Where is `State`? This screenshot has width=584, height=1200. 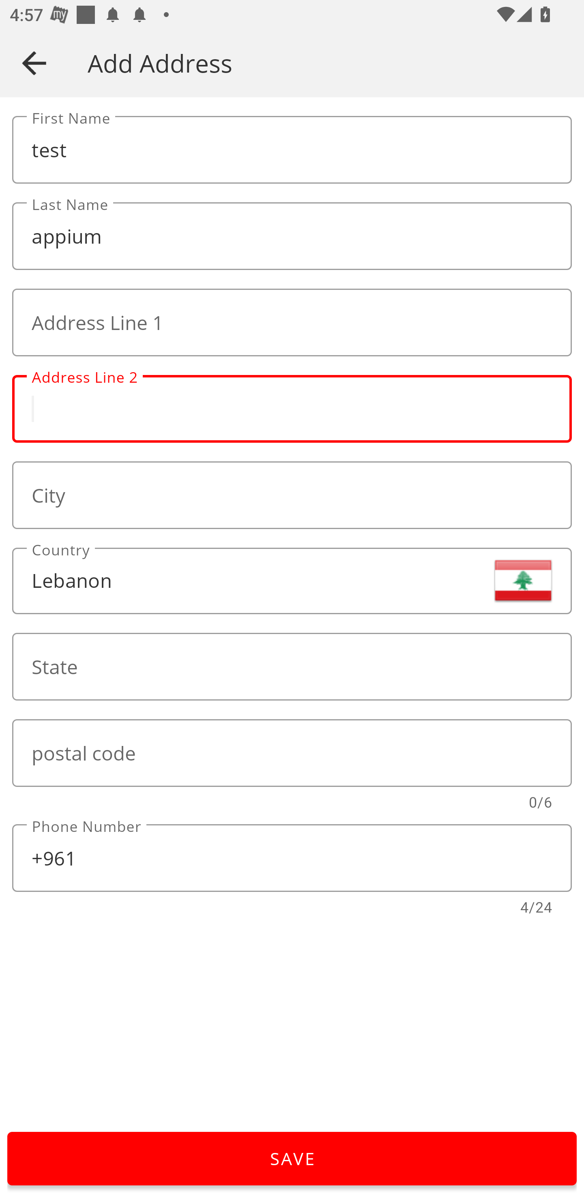
State is located at coordinates (292, 666).